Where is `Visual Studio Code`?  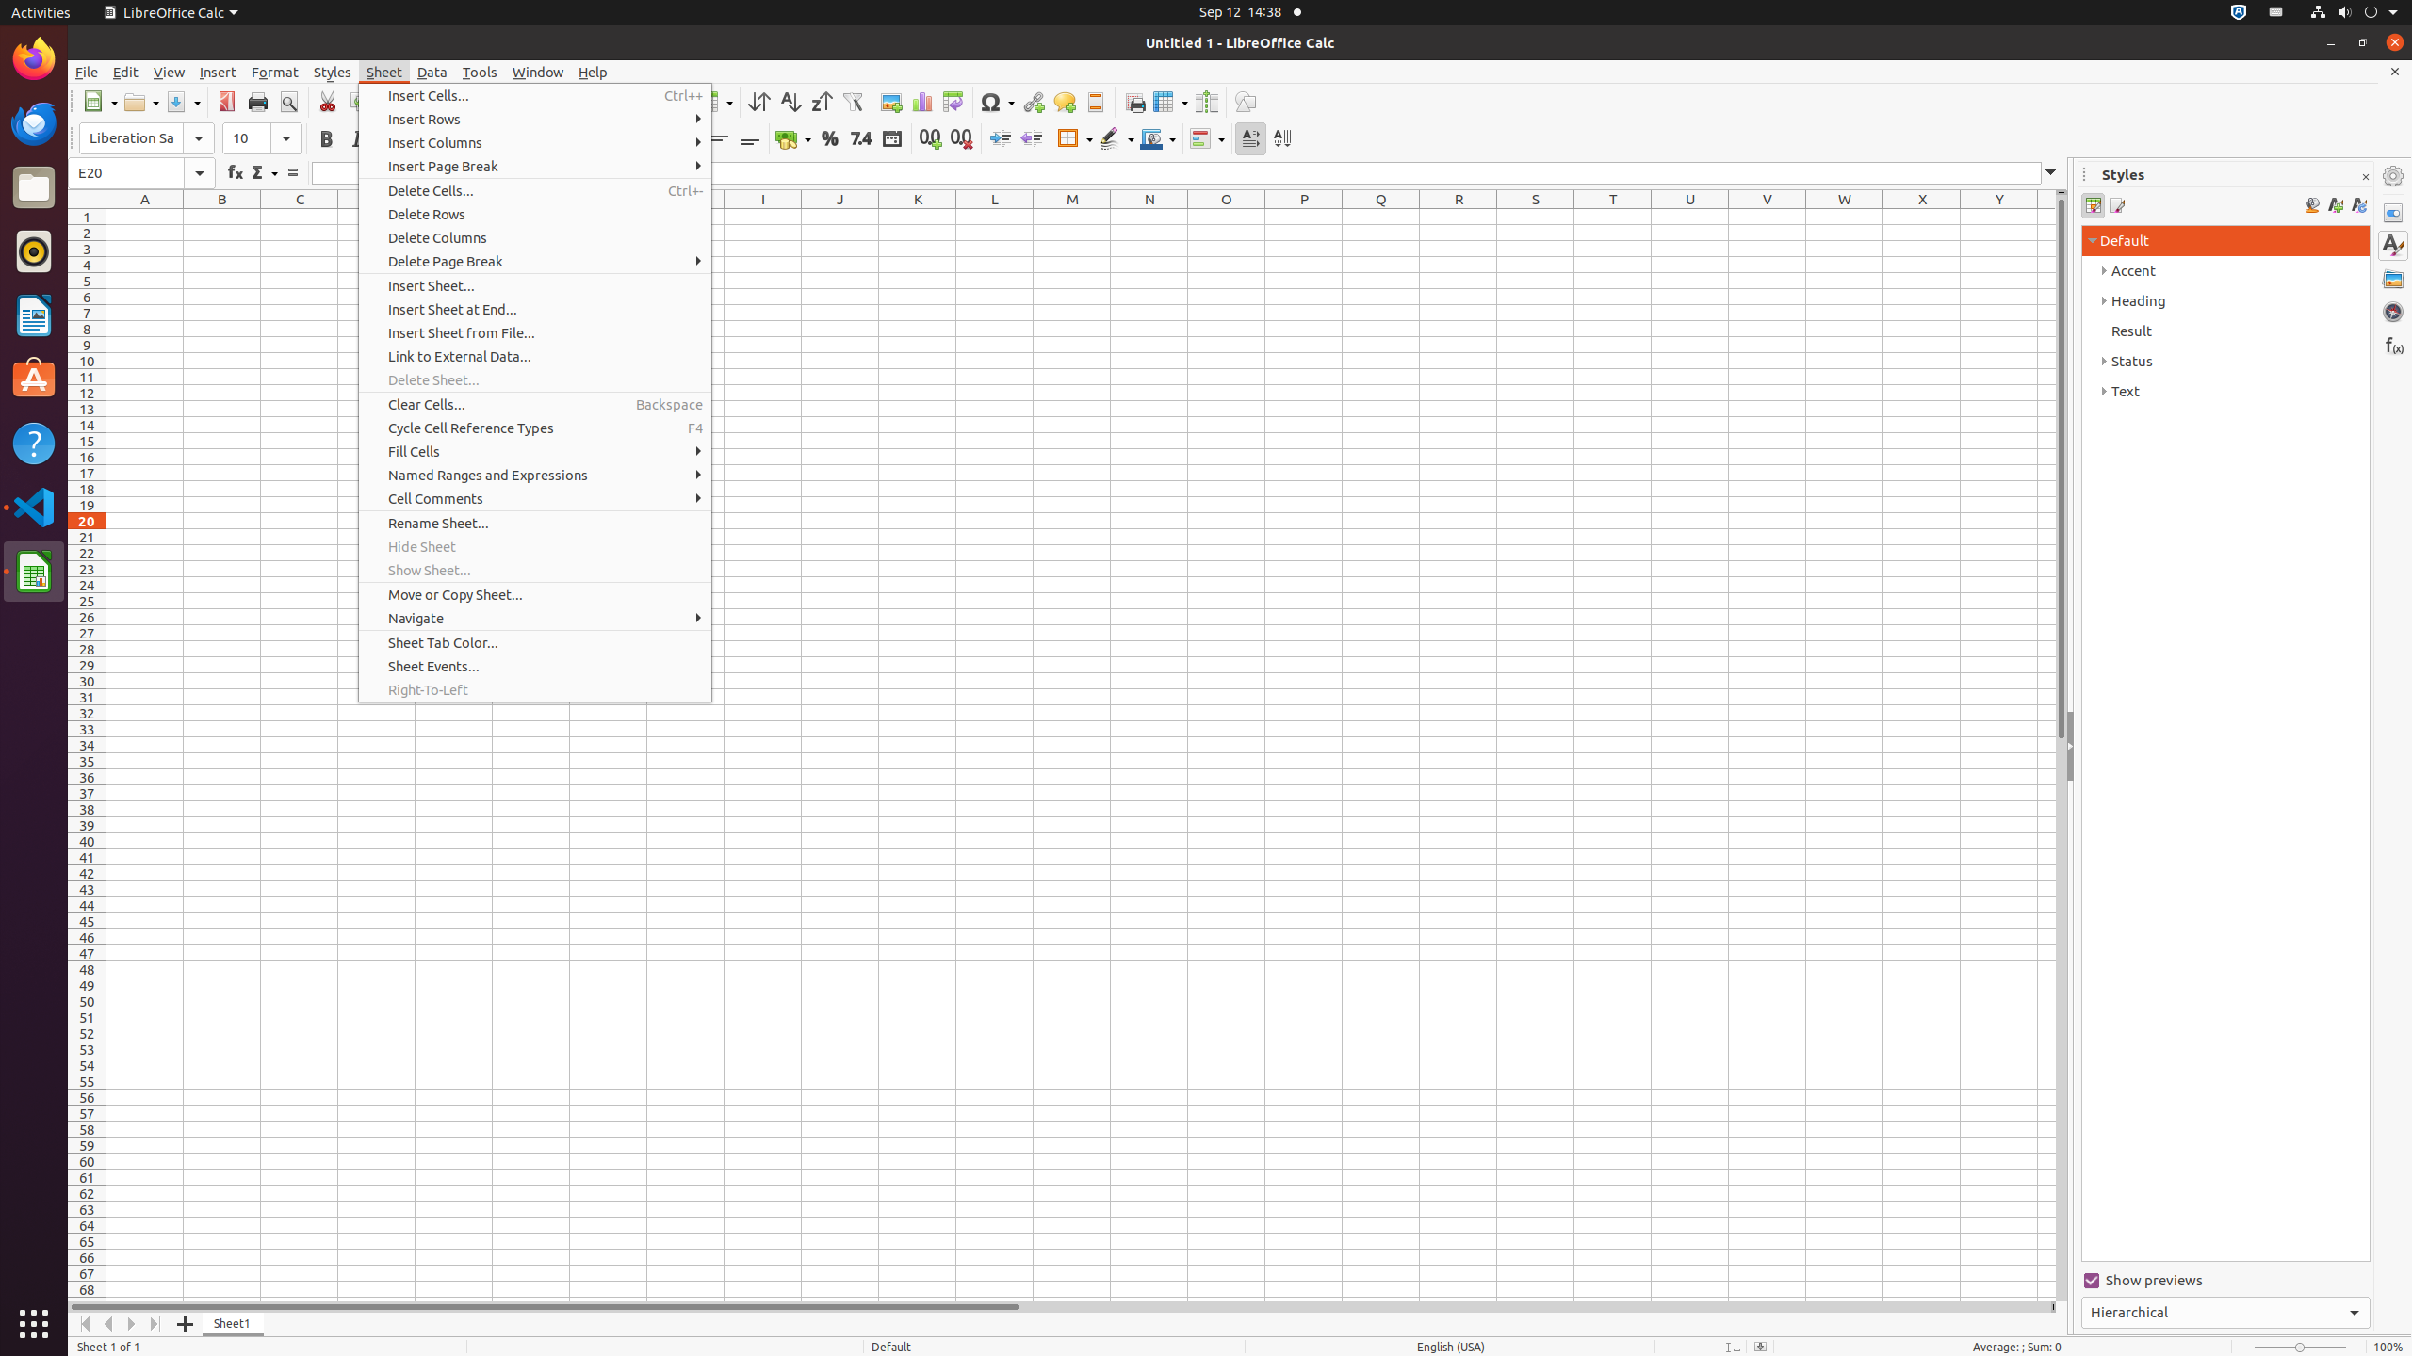
Visual Studio Code is located at coordinates (34, 507).